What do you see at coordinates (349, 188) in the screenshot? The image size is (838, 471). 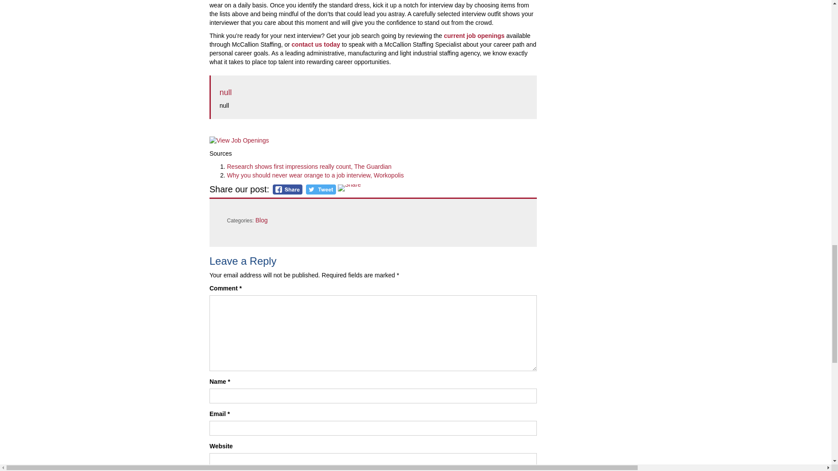 I see `Share` at bounding box center [349, 188].